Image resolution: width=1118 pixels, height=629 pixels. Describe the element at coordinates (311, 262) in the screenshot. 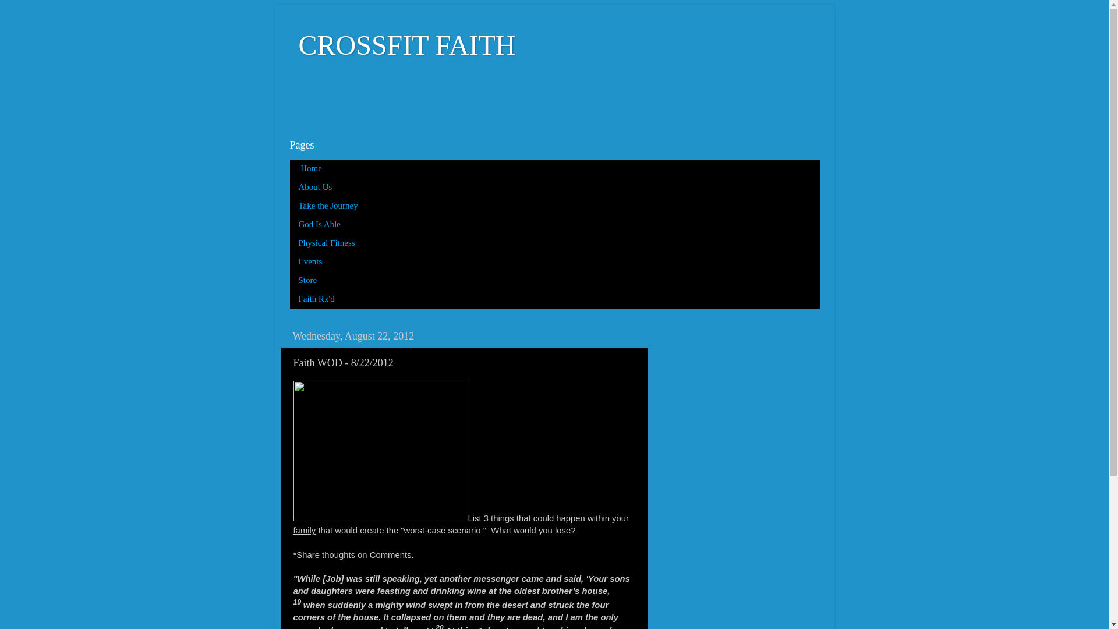

I see `Events` at that location.